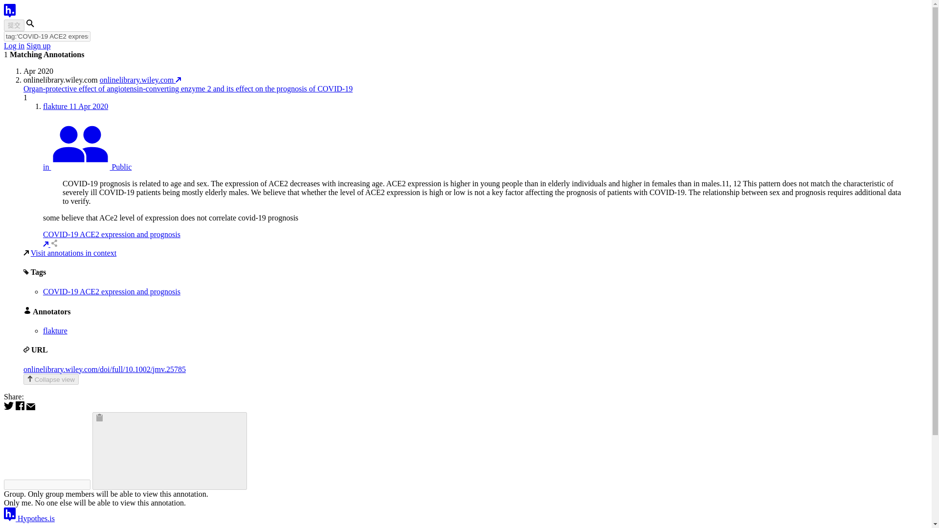 This screenshot has width=939, height=528. I want to click on in Public, so click(87, 166).